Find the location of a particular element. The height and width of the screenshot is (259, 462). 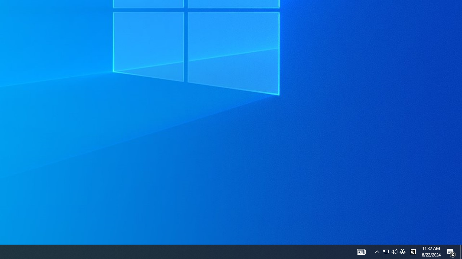

User Promoted Notification Area is located at coordinates (394, 252).